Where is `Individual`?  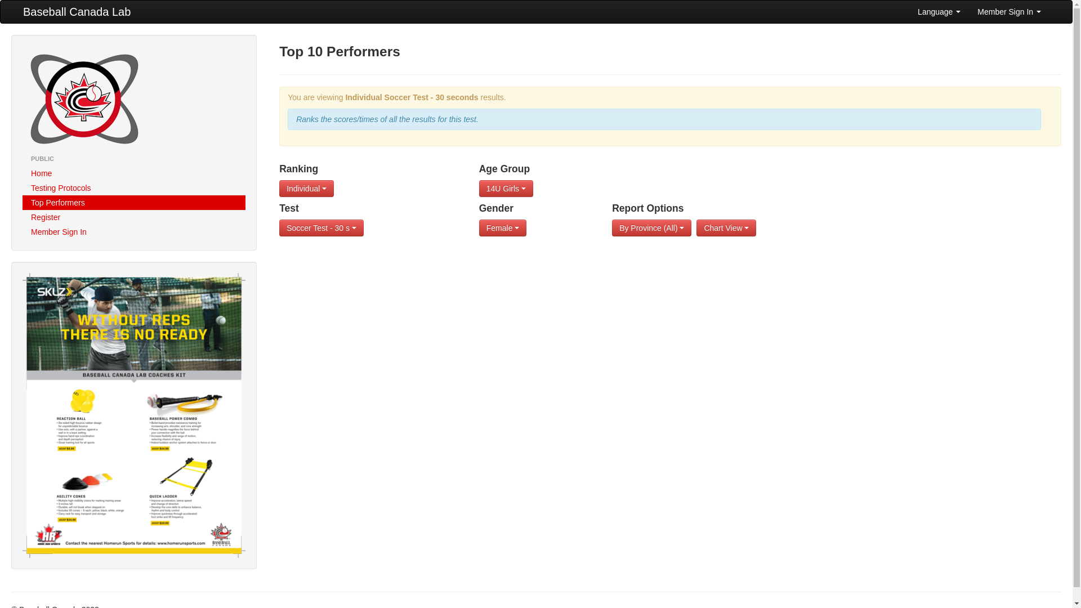 Individual is located at coordinates (306, 189).